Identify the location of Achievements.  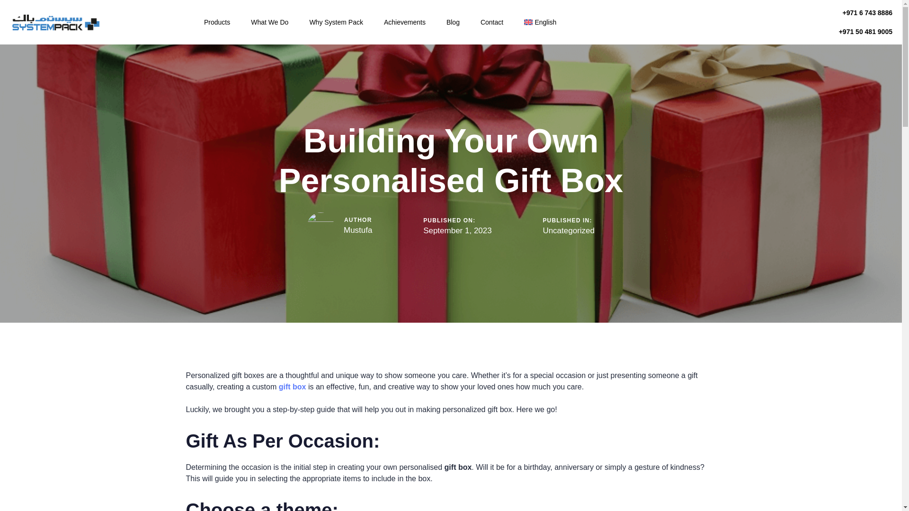
(405, 22).